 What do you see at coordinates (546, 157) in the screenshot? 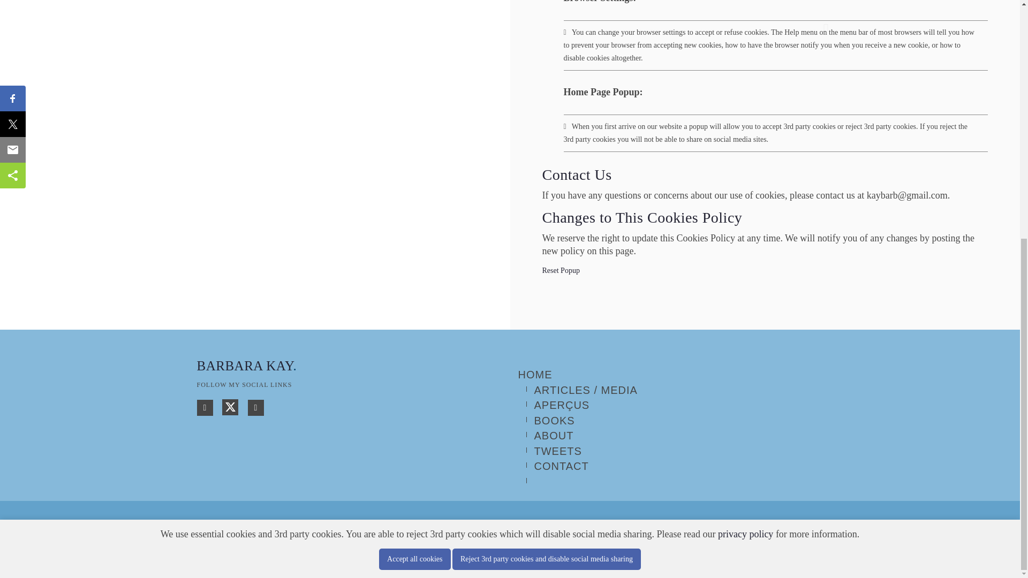
I see `Reject 3rd party cookies and disable social media sharing` at bounding box center [546, 157].